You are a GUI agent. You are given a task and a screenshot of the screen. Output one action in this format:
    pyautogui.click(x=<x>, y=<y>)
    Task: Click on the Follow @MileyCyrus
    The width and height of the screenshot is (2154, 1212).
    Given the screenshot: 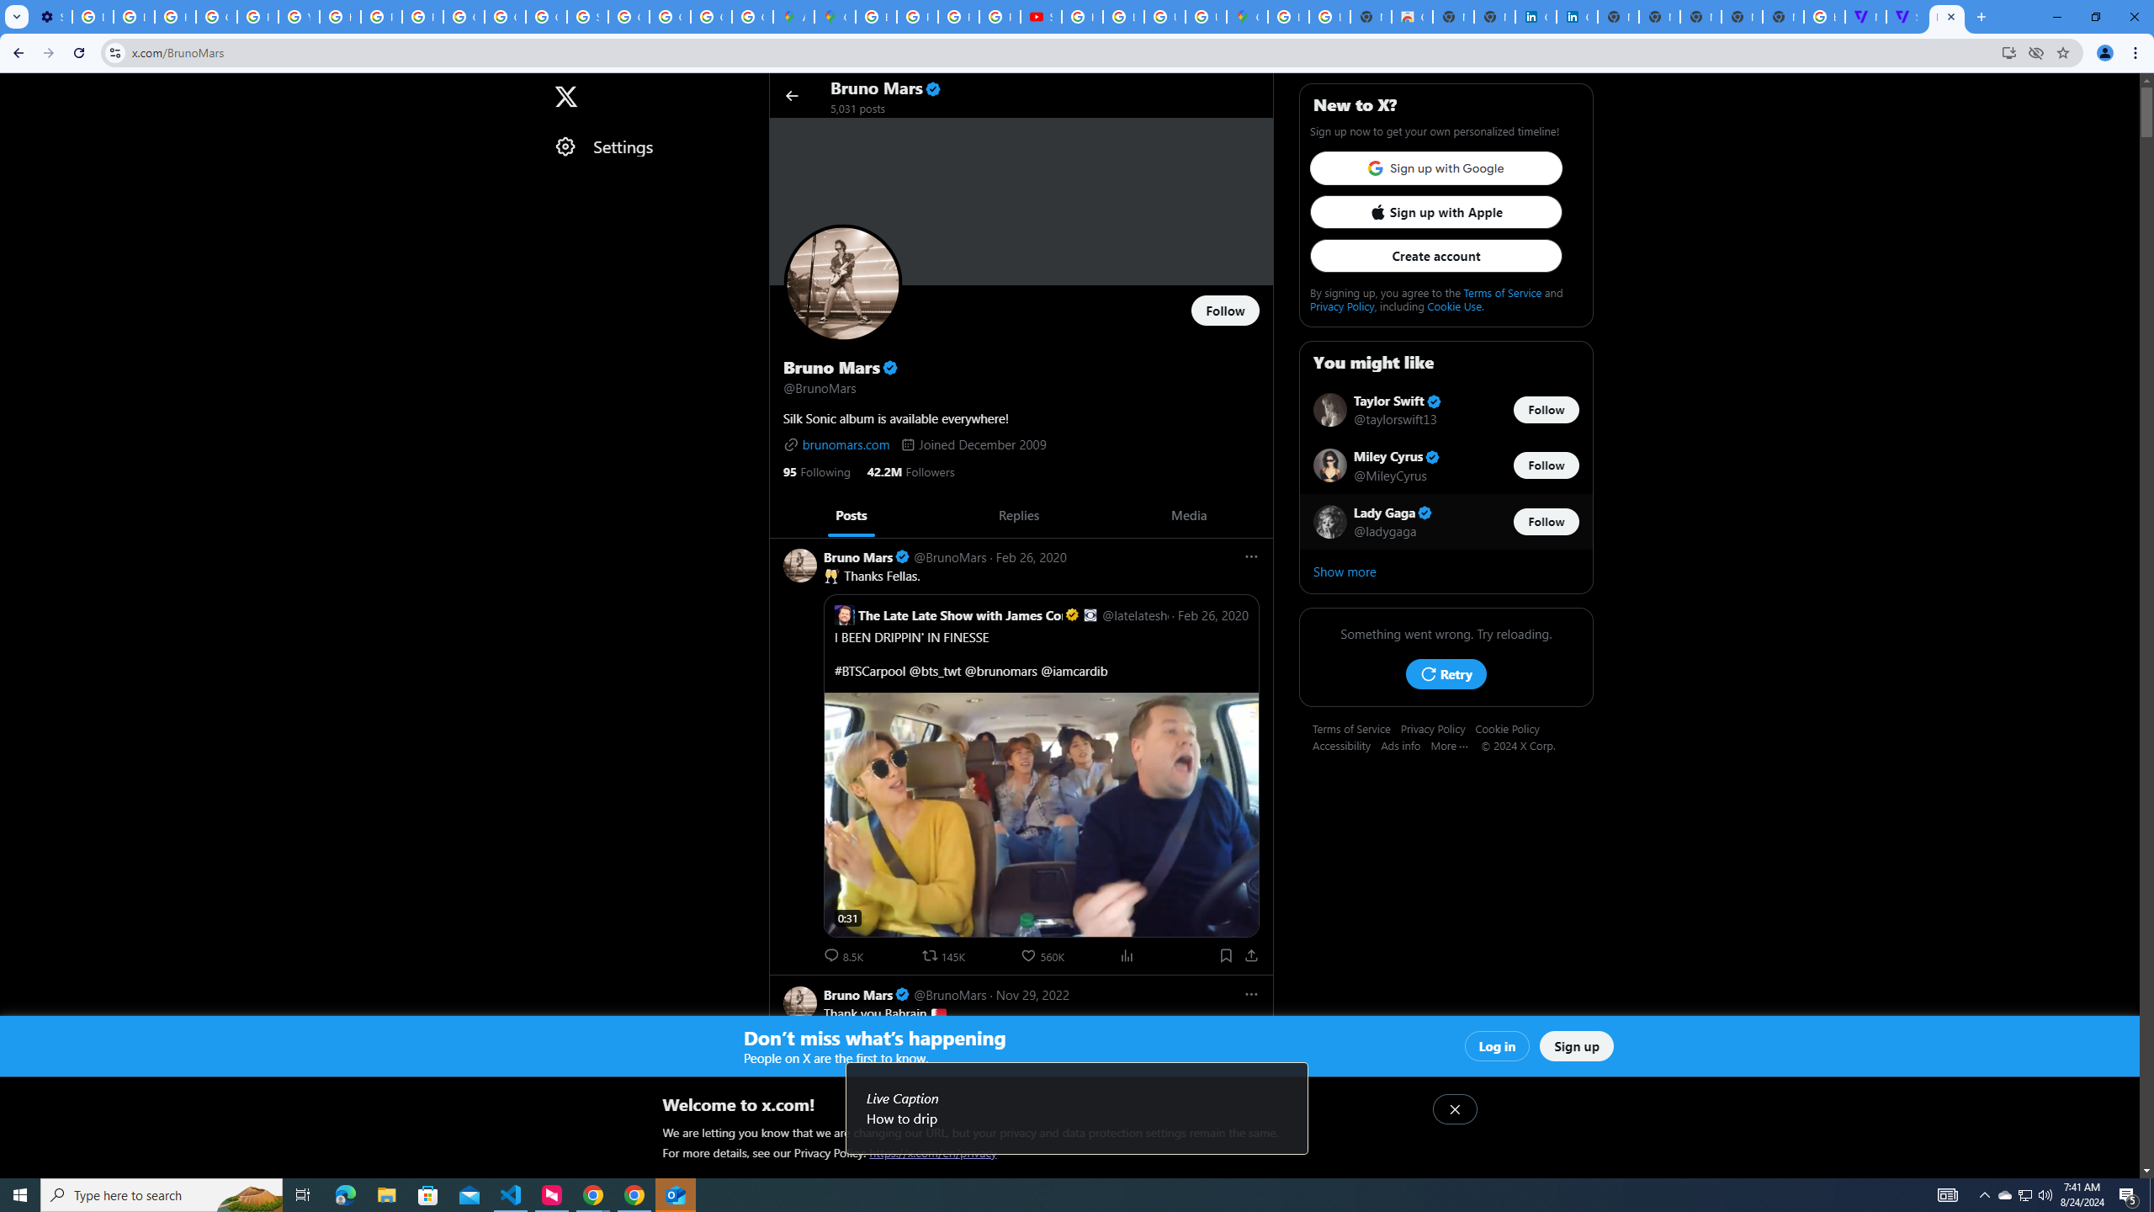 What is the action you would take?
    pyautogui.click(x=1547, y=466)
    